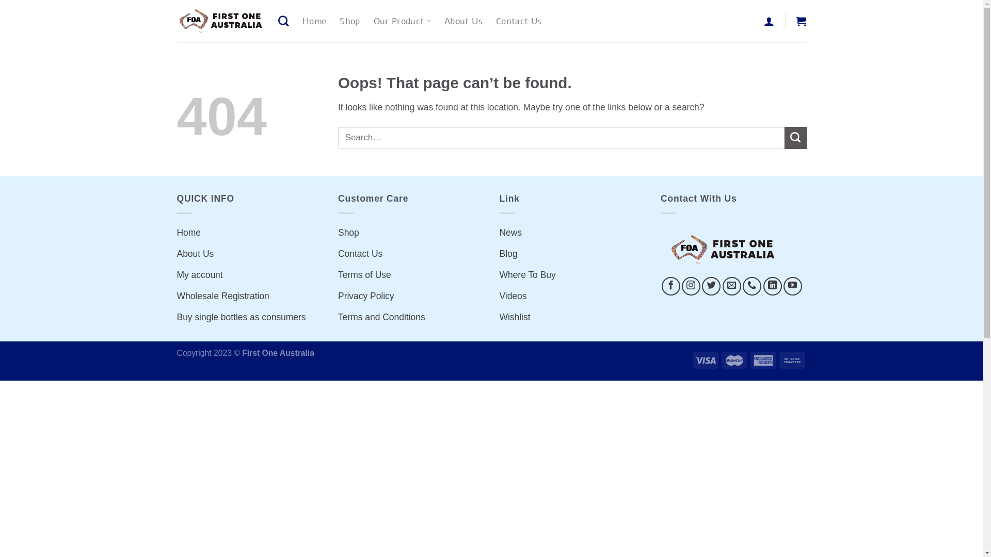  I want to click on Shop, so click(349, 233).